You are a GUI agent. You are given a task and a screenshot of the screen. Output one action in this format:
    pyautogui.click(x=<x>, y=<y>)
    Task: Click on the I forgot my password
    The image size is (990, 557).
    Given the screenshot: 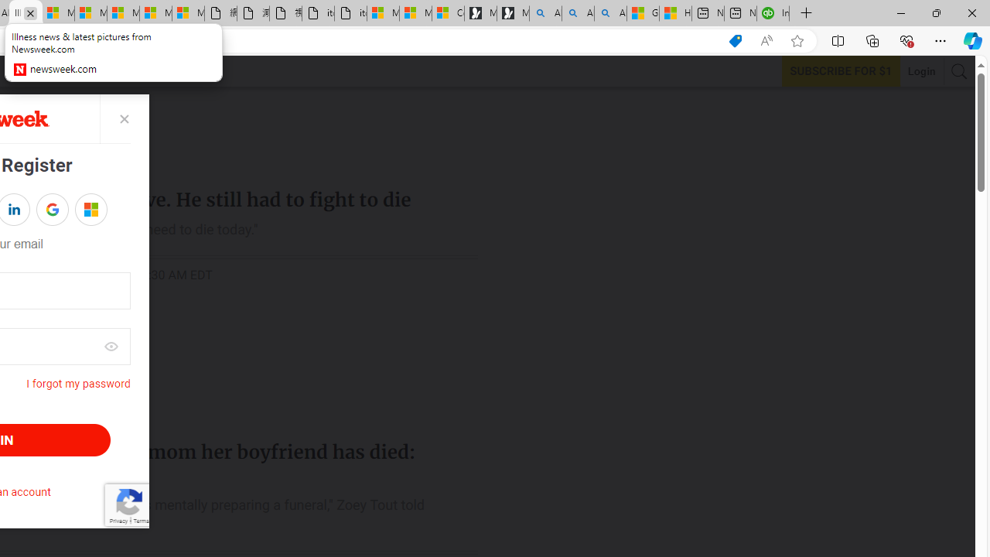 What is the action you would take?
    pyautogui.click(x=77, y=384)
    